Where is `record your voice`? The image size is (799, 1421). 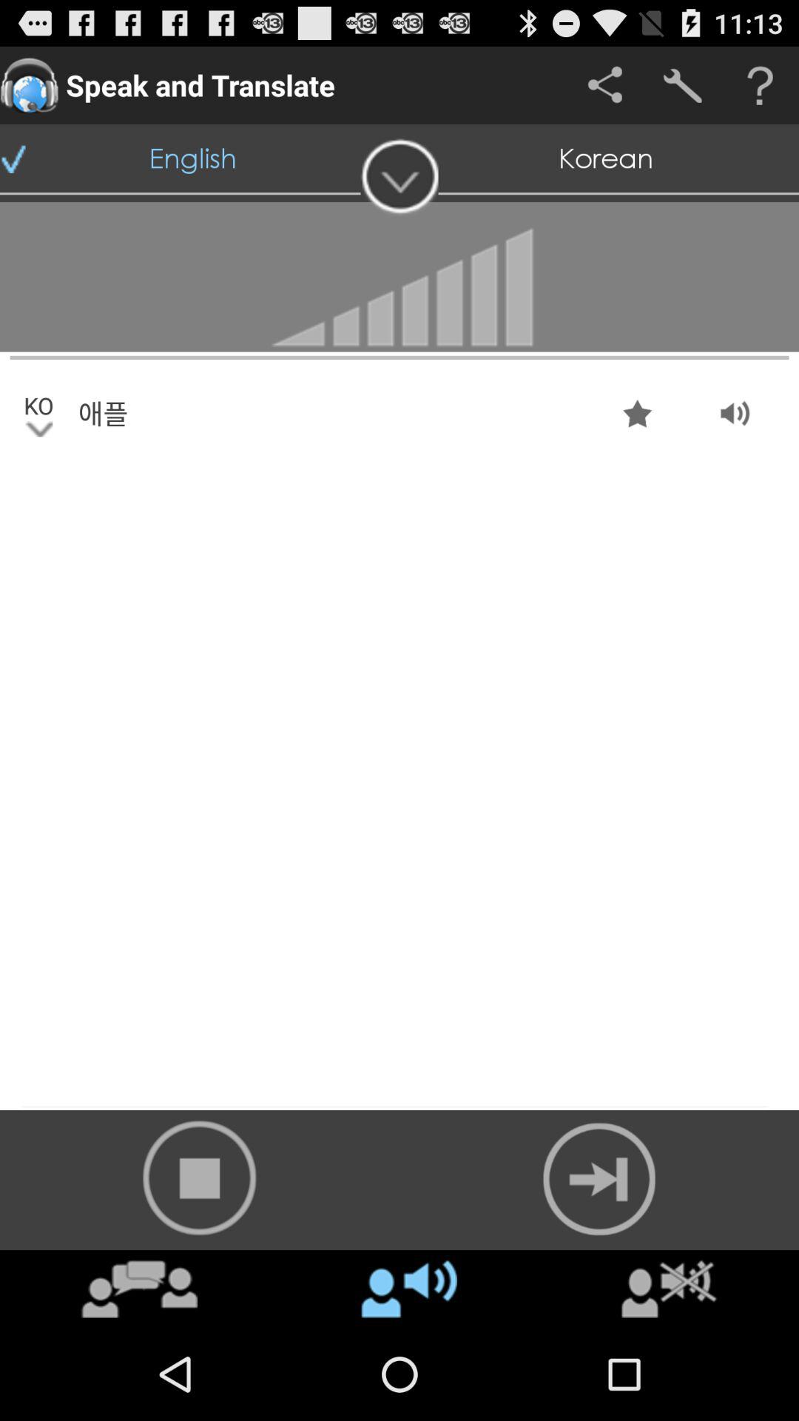
record your voice is located at coordinates (200, 1178).